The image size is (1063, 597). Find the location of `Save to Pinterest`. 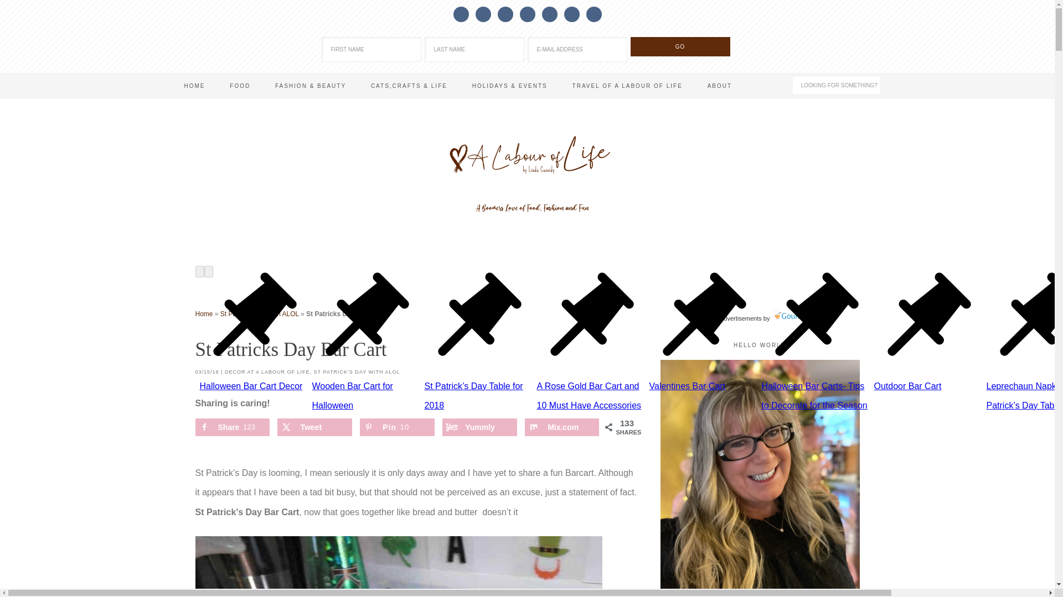

Save to Pinterest is located at coordinates (396, 427).